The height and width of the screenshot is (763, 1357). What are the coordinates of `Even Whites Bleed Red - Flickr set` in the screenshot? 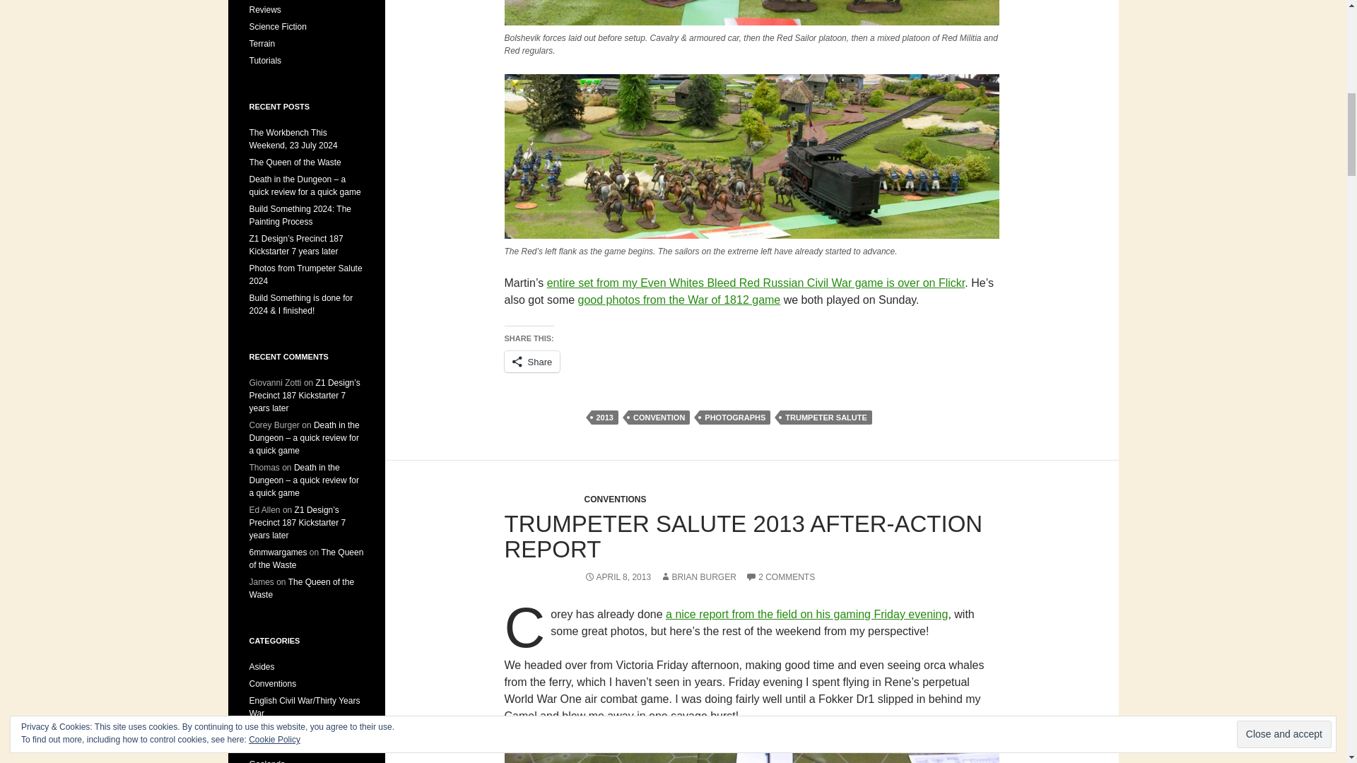 It's located at (756, 283).